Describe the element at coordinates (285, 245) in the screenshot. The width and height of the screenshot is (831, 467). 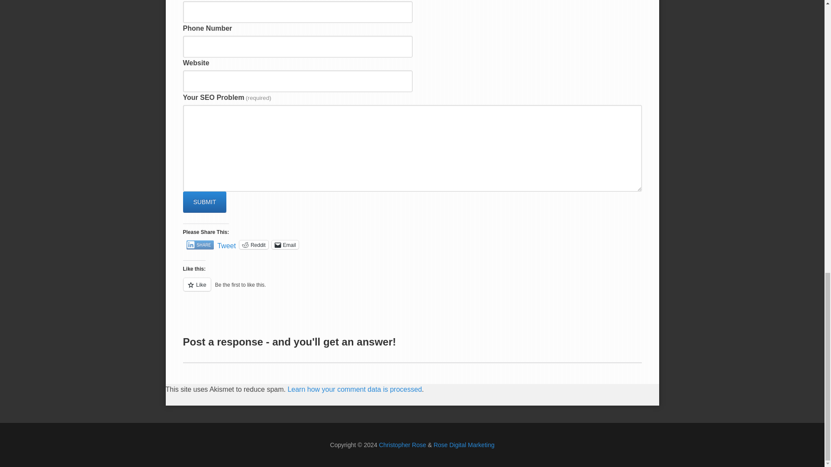
I see `Click to email a link to a friend` at that location.